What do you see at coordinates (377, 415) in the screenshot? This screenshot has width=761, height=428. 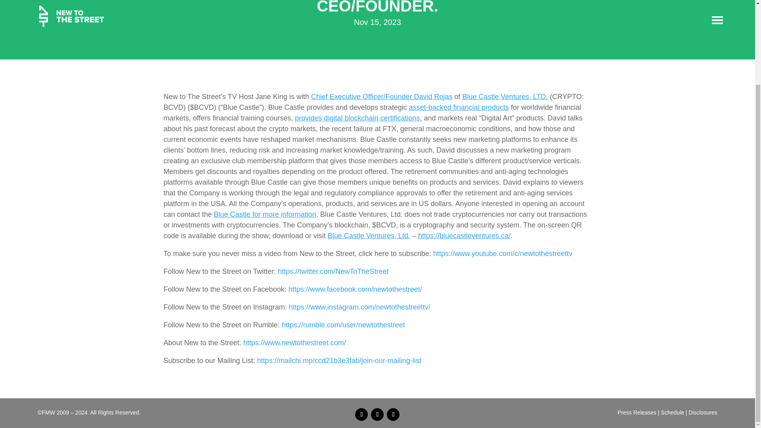 I see `Follow on X` at bounding box center [377, 415].